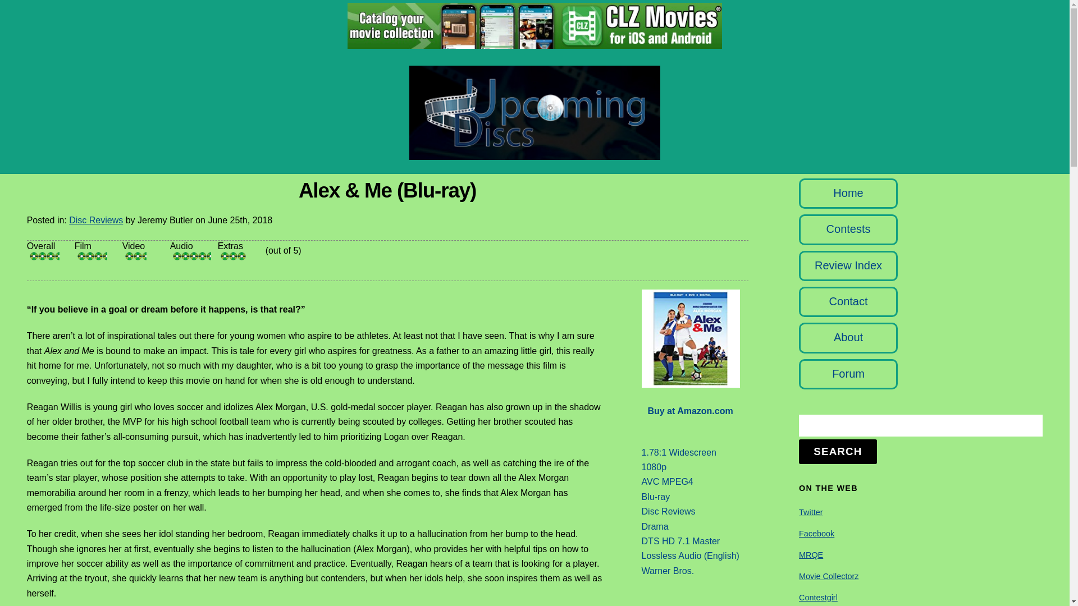 This screenshot has width=1078, height=606. Describe the element at coordinates (656, 497) in the screenshot. I see `Blu-ray` at that location.